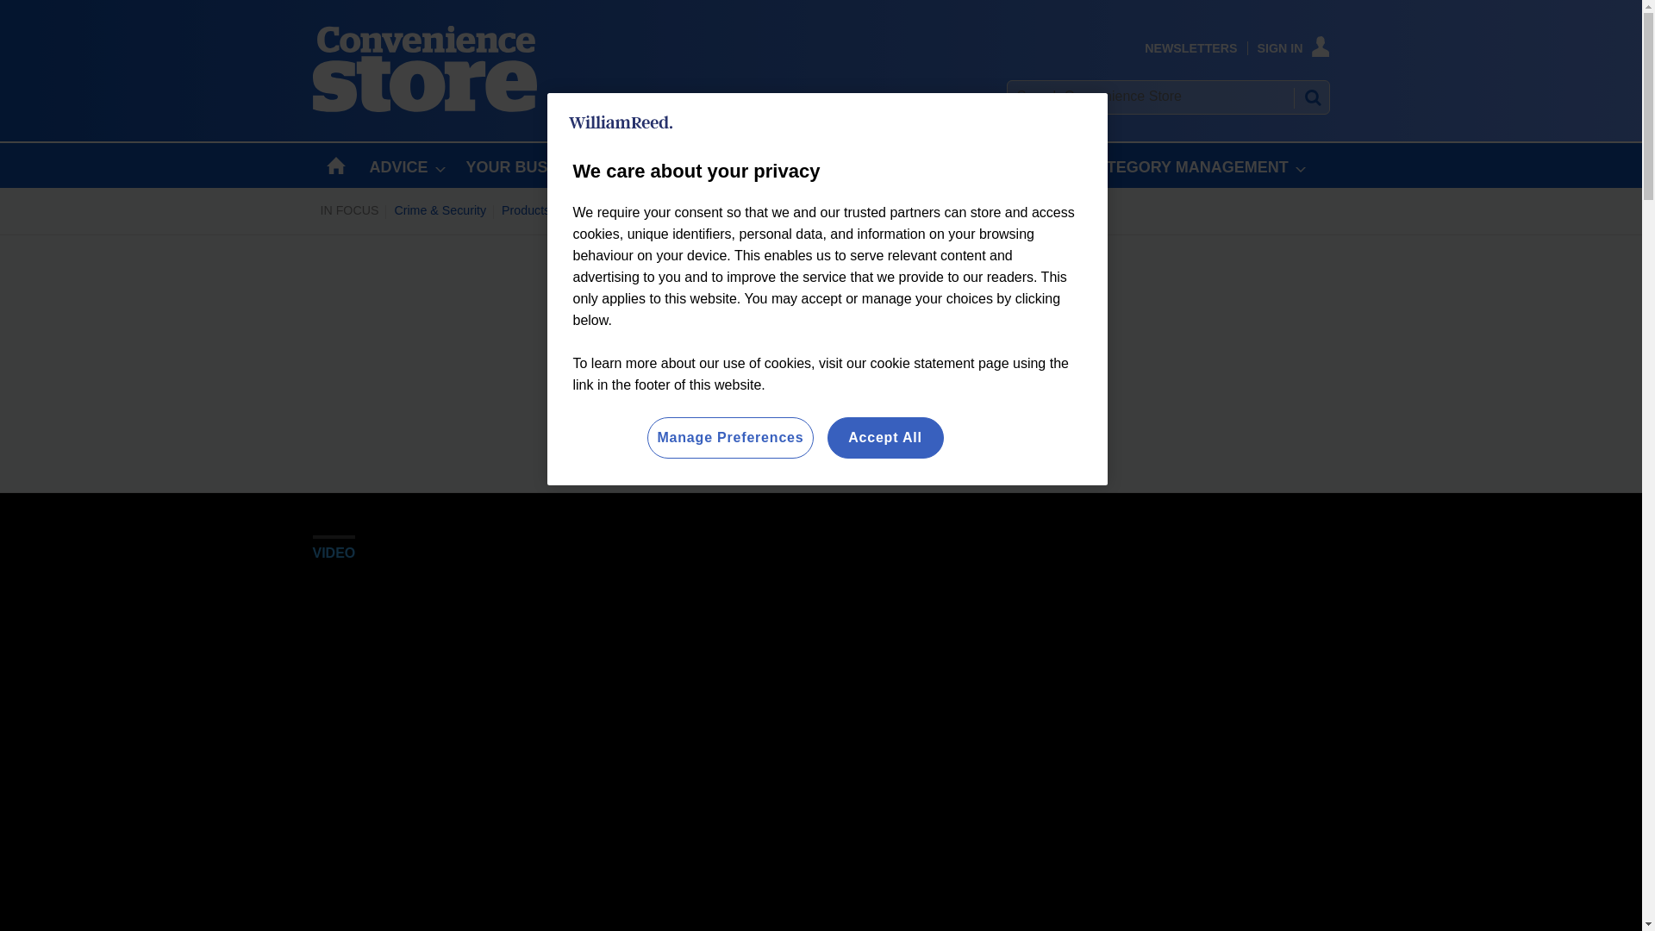 The width and height of the screenshot is (1655, 931). What do you see at coordinates (797, 210) in the screenshot?
I see `Category Management` at bounding box center [797, 210].